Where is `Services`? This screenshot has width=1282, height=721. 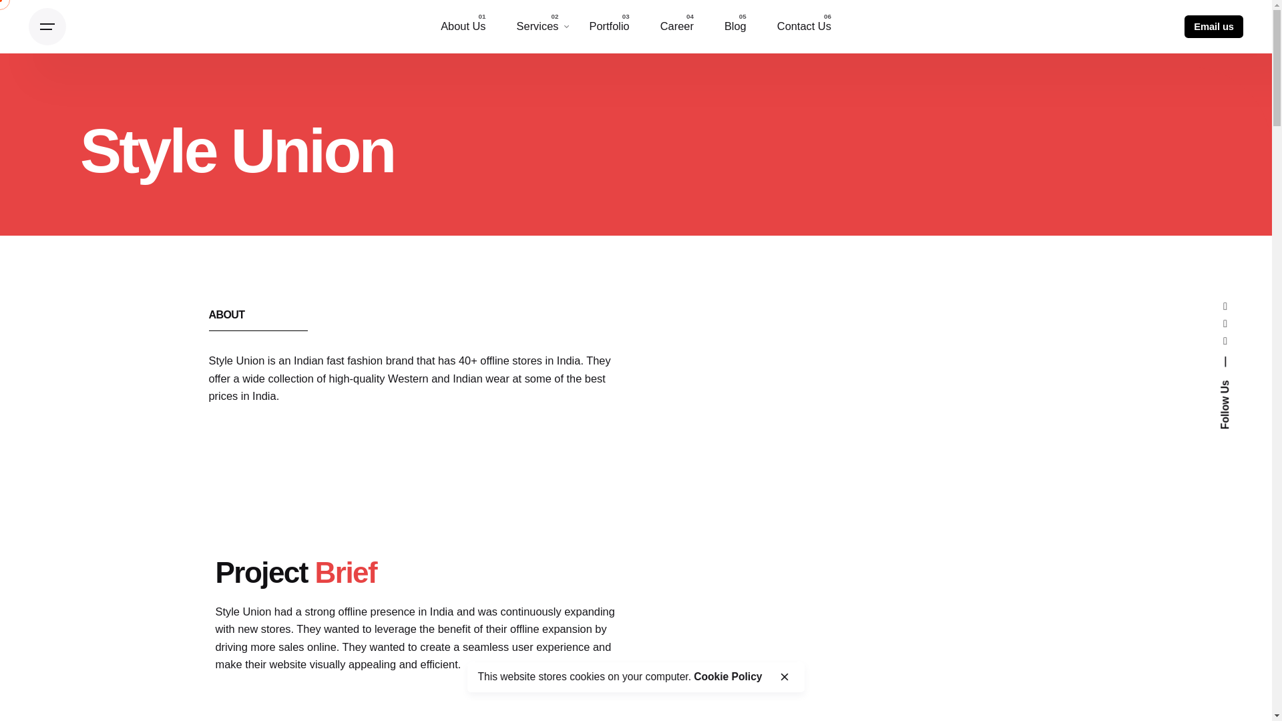 Services is located at coordinates (538, 27).